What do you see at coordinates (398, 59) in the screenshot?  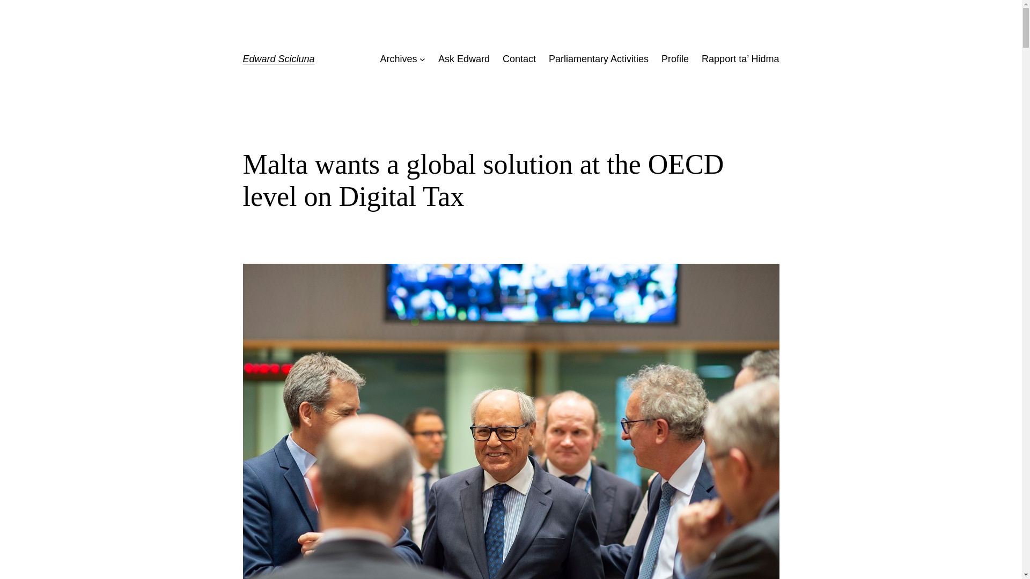 I see `Archives` at bounding box center [398, 59].